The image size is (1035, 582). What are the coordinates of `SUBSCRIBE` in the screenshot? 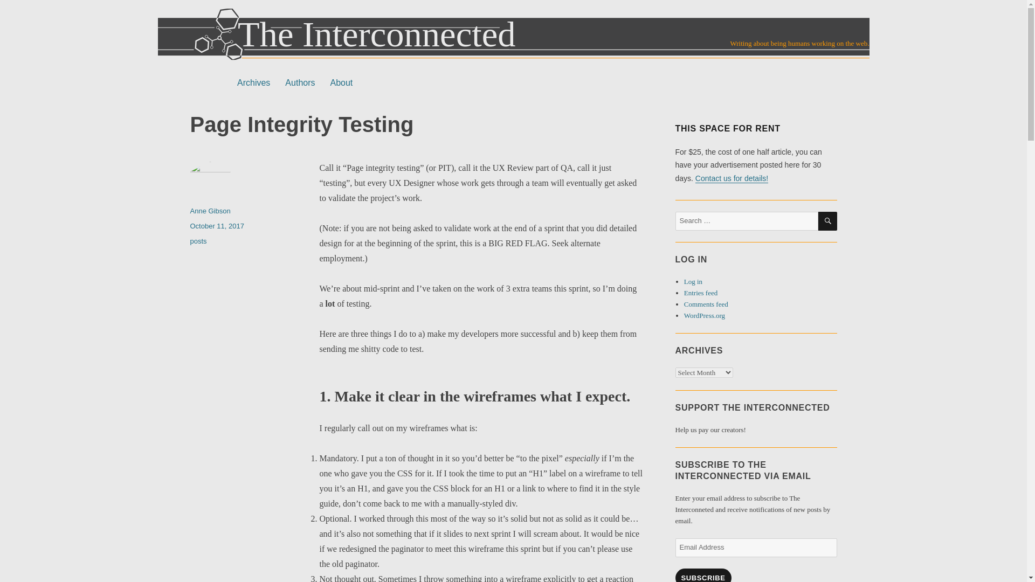 It's located at (702, 576).